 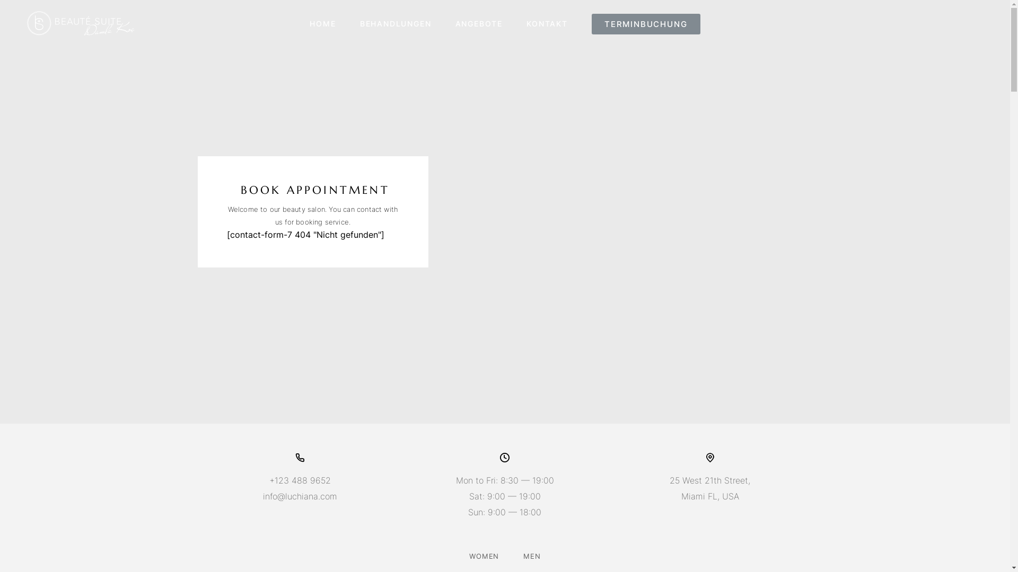 I want to click on ANGEBOTE, so click(x=479, y=24).